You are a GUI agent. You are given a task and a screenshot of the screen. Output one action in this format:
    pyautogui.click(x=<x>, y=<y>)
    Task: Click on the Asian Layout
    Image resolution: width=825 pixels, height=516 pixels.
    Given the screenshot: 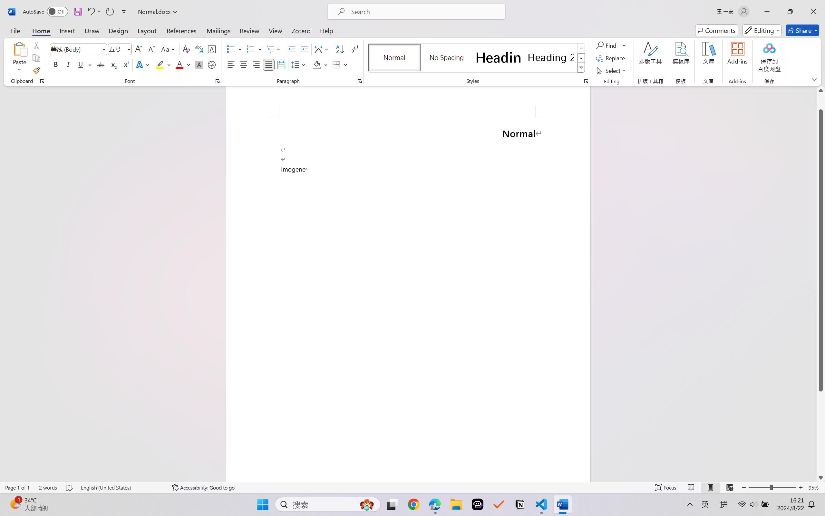 What is the action you would take?
    pyautogui.click(x=322, y=49)
    